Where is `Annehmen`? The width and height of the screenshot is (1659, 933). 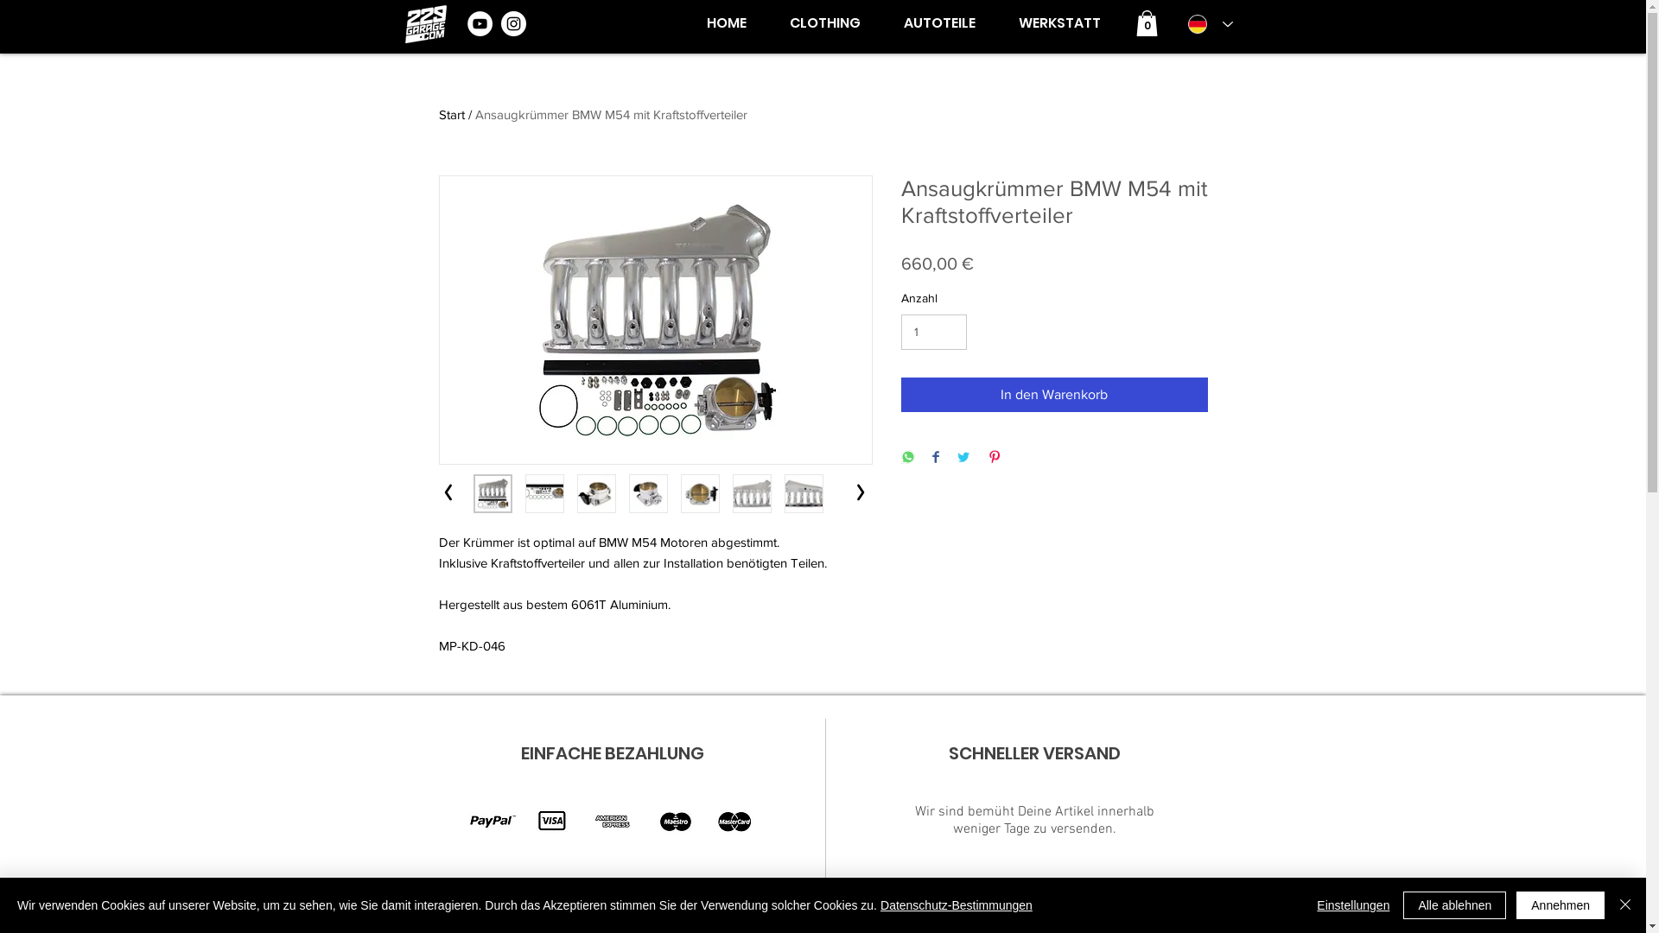 Annehmen is located at coordinates (1560, 905).